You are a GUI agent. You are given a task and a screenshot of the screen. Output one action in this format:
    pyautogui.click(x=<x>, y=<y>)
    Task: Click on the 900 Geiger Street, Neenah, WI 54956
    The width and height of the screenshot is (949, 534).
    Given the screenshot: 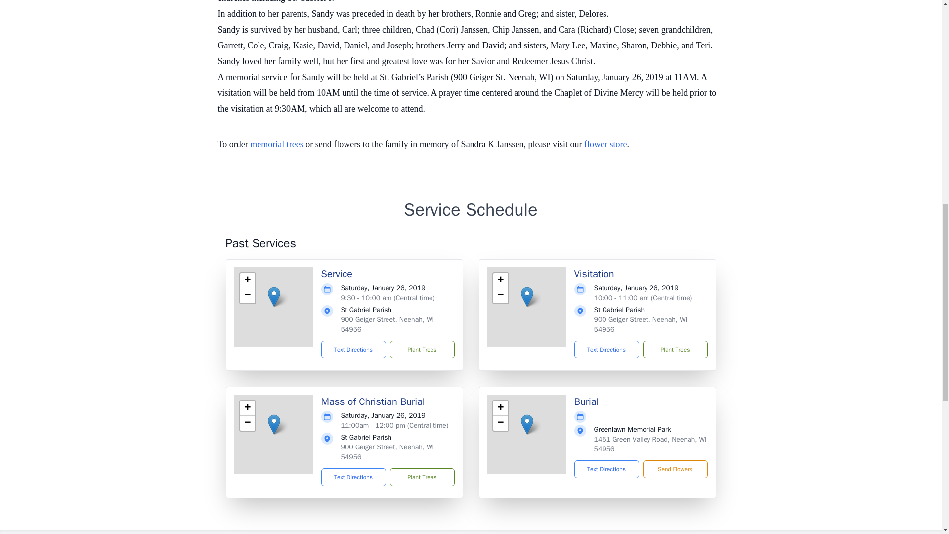 What is the action you would take?
    pyautogui.click(x=388, y=452)
    